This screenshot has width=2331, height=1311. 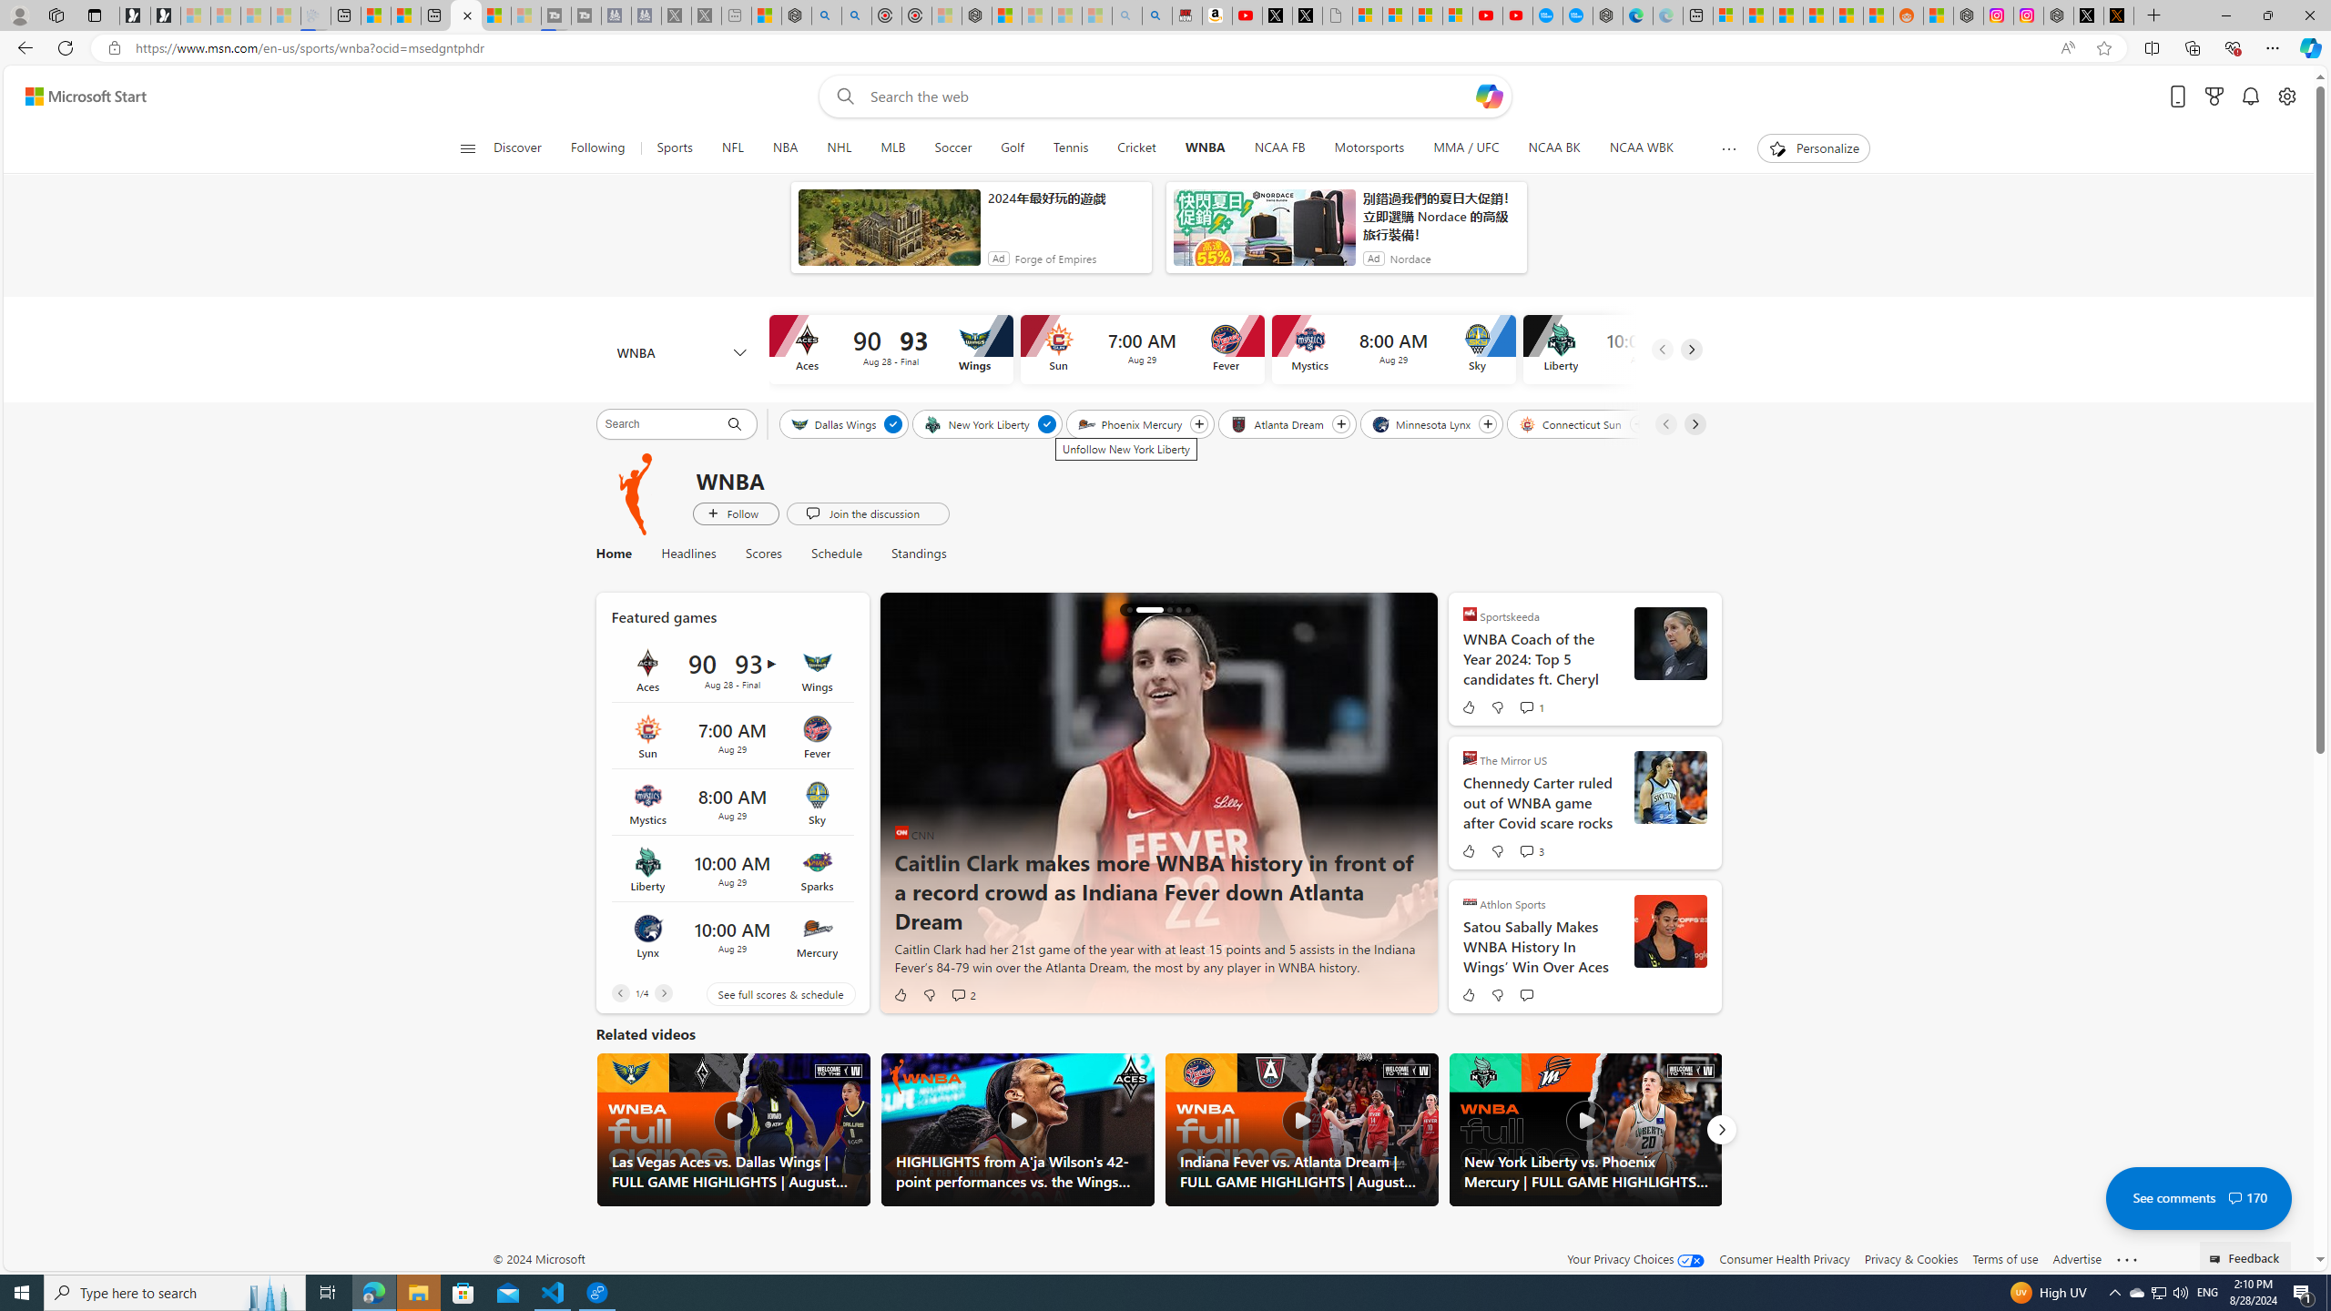 I want to click on Terms of use, so click(x=2005, y=1258).